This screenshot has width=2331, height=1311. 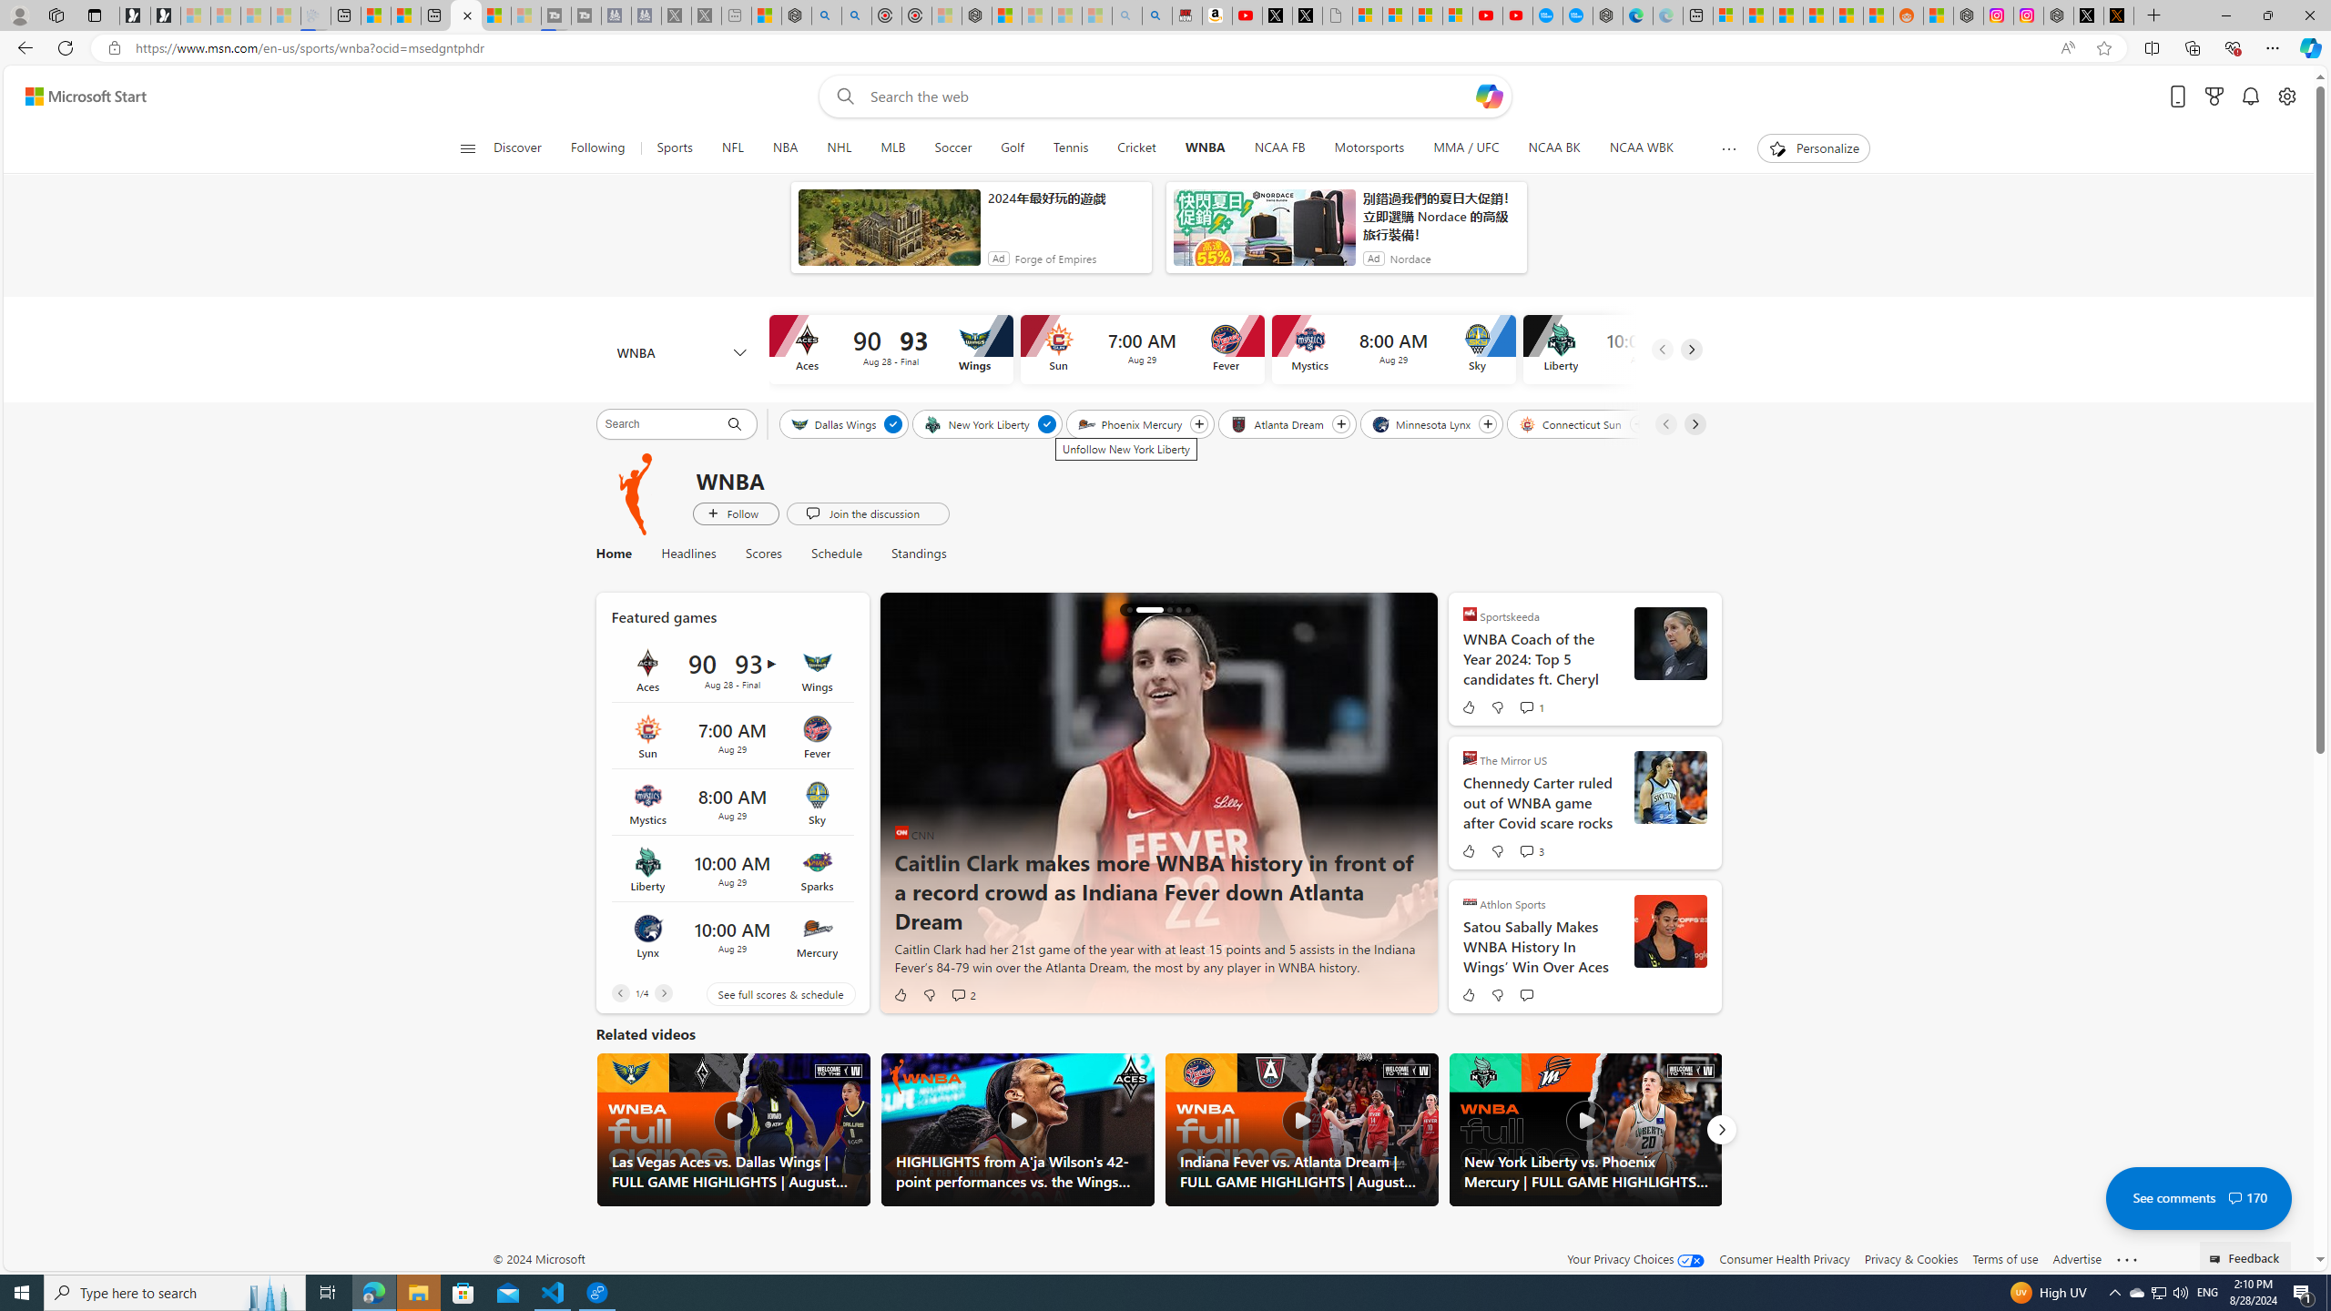 I want to click on Terms of use, so click(x=2005, y=1258).